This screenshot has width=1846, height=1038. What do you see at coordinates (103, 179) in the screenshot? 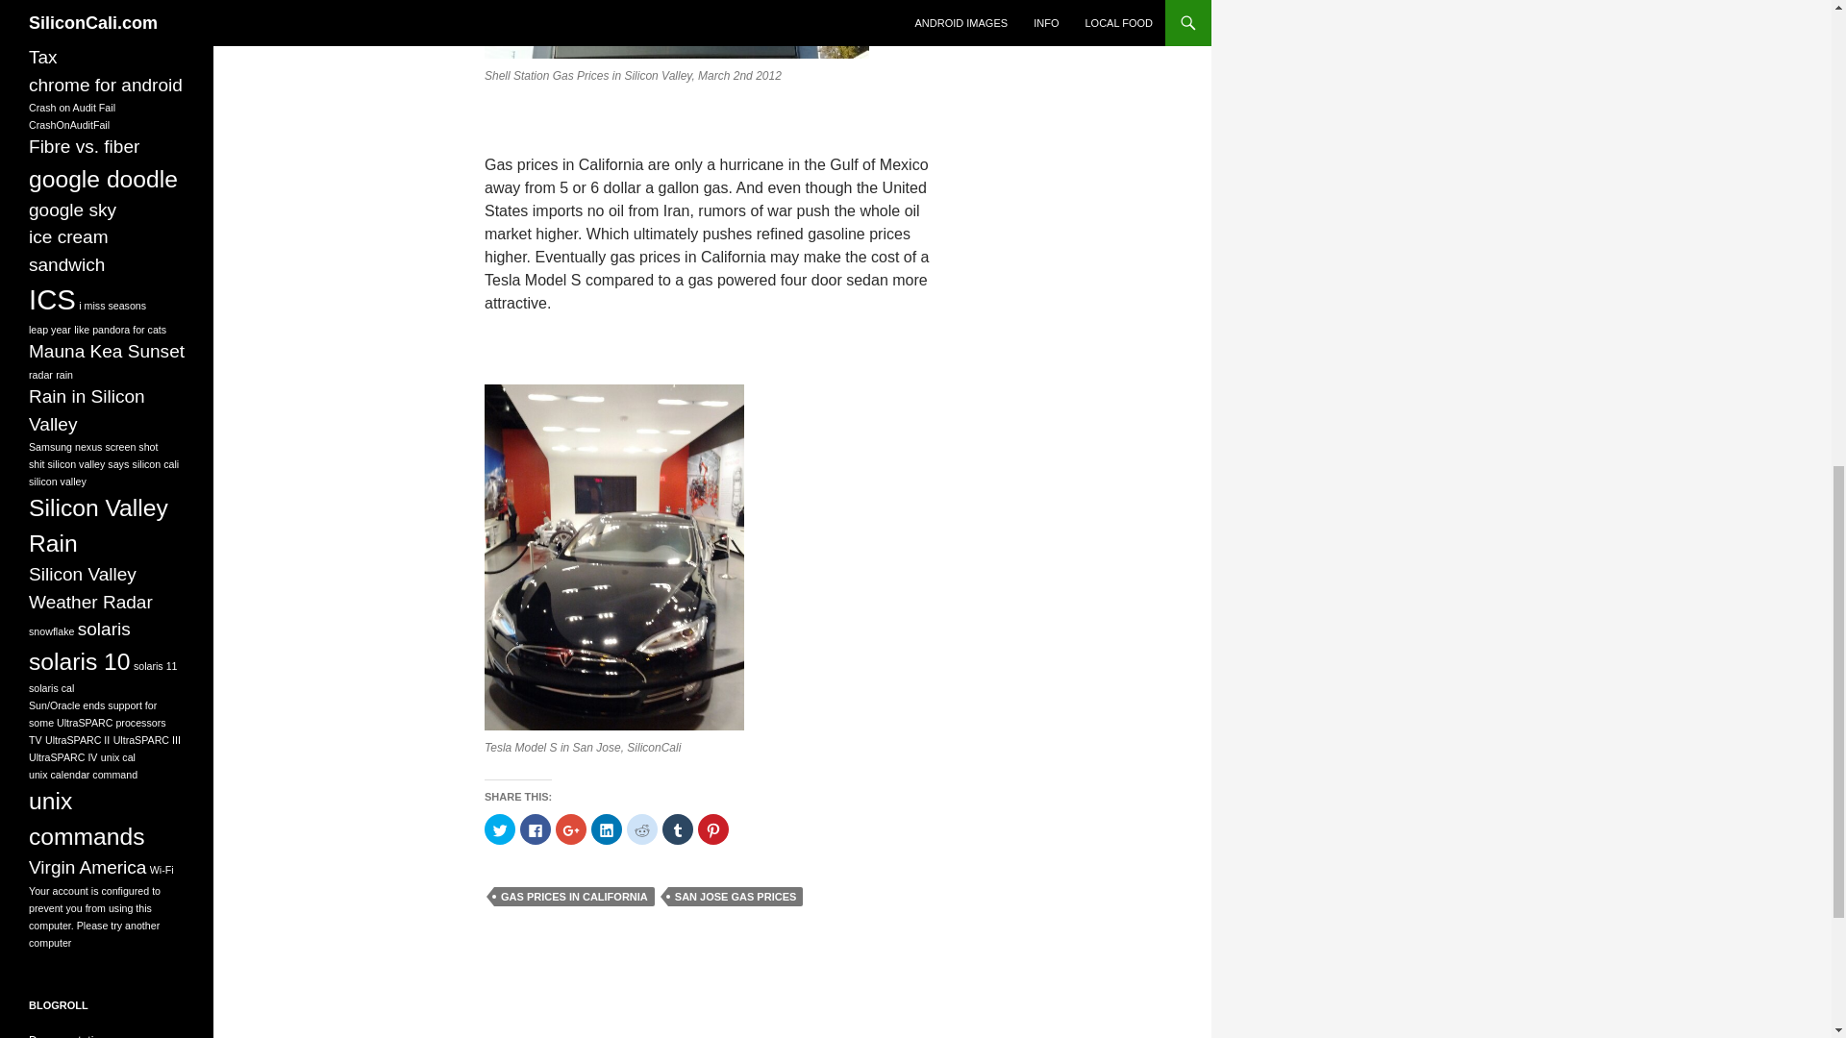
I see `google doodle` at bounding box center [103, 179].